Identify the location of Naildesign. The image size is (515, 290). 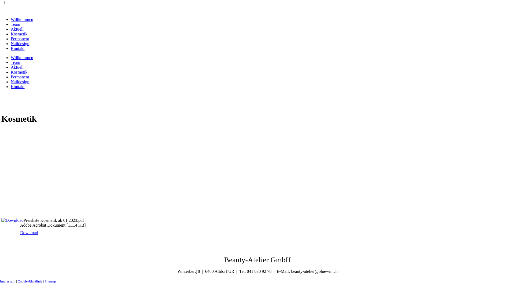
(20, 44).